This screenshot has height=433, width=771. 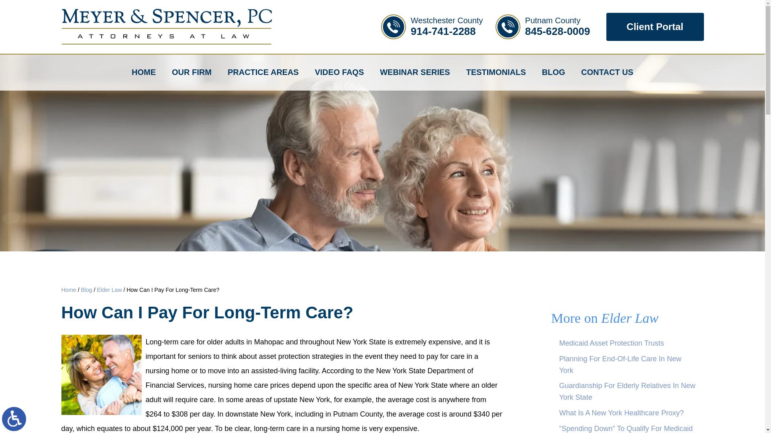 I want to click on WEBINAR SERIES, so click(x=339, y=72).